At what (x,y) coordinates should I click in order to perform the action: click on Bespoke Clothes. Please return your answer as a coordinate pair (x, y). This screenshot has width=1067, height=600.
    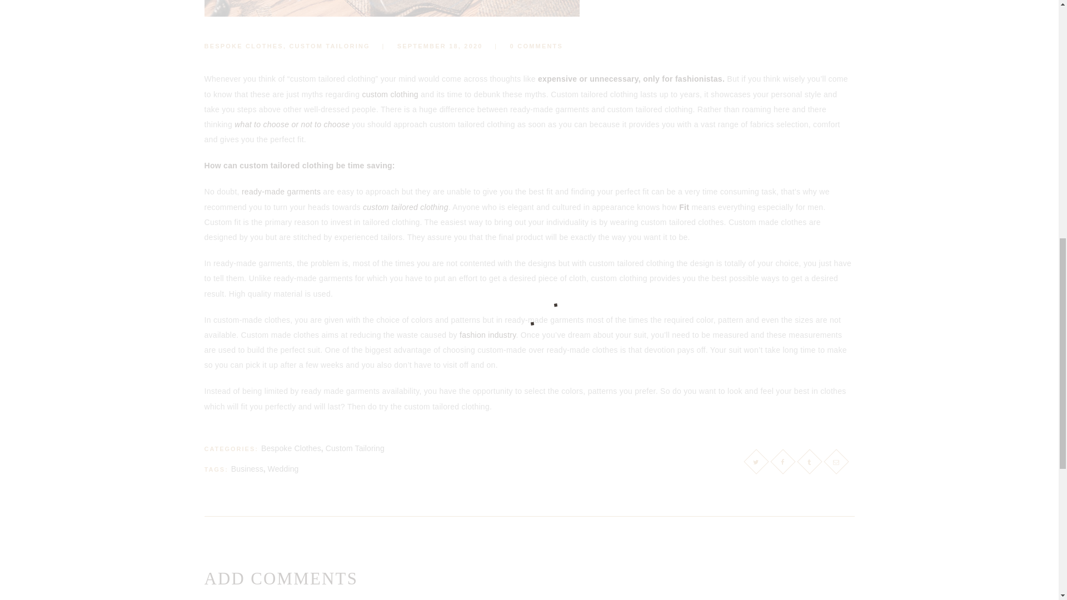
    Looking at the image, I should click on (291, 448).